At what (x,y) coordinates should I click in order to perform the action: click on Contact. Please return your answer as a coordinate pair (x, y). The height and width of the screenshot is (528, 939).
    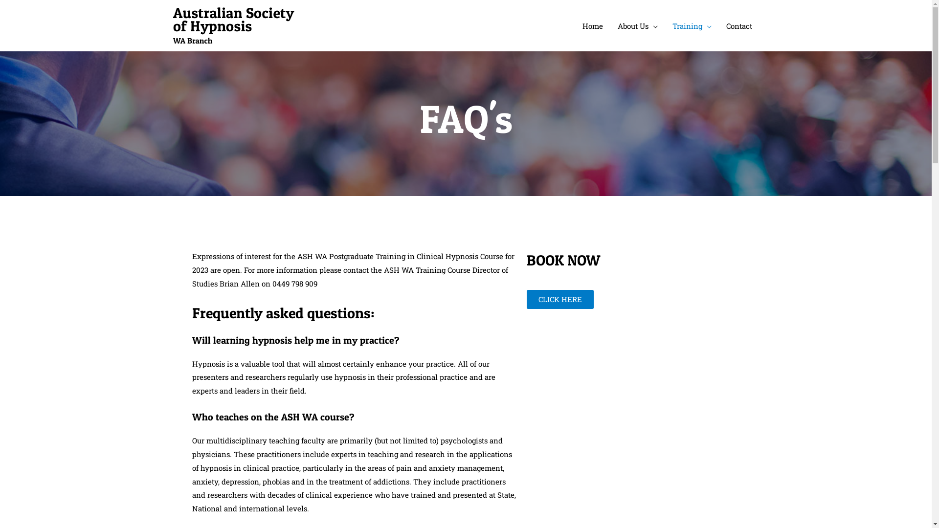
    Looking at the image, I should click on (739, 25).